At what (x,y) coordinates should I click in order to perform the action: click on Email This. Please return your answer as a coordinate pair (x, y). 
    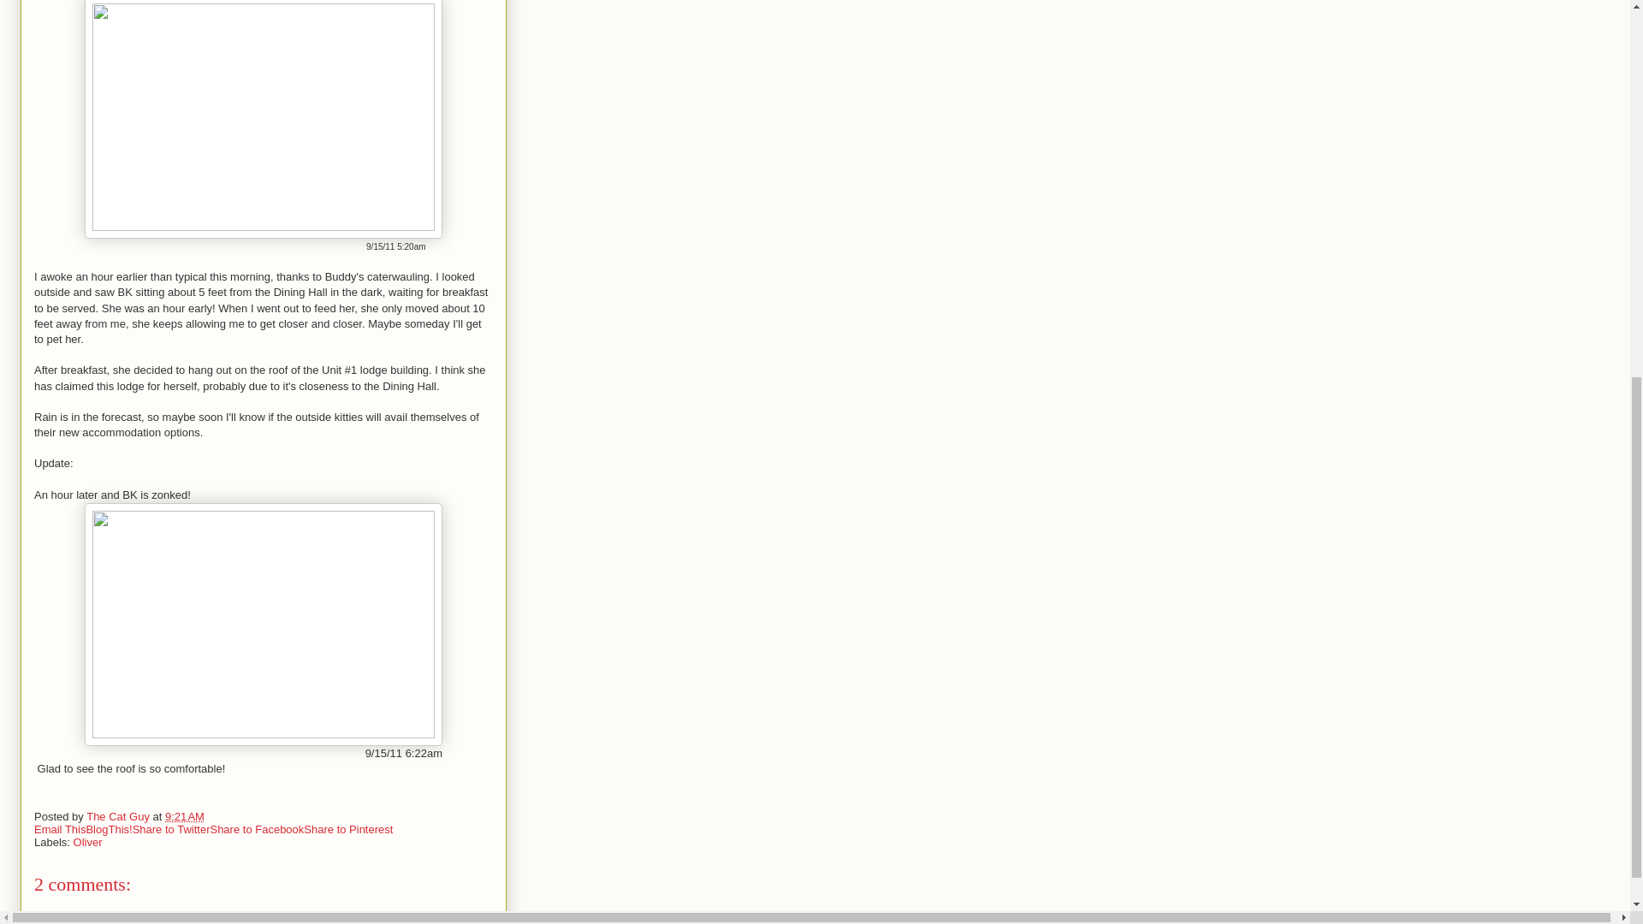
    Looking at the image, I should click on (60, 830).